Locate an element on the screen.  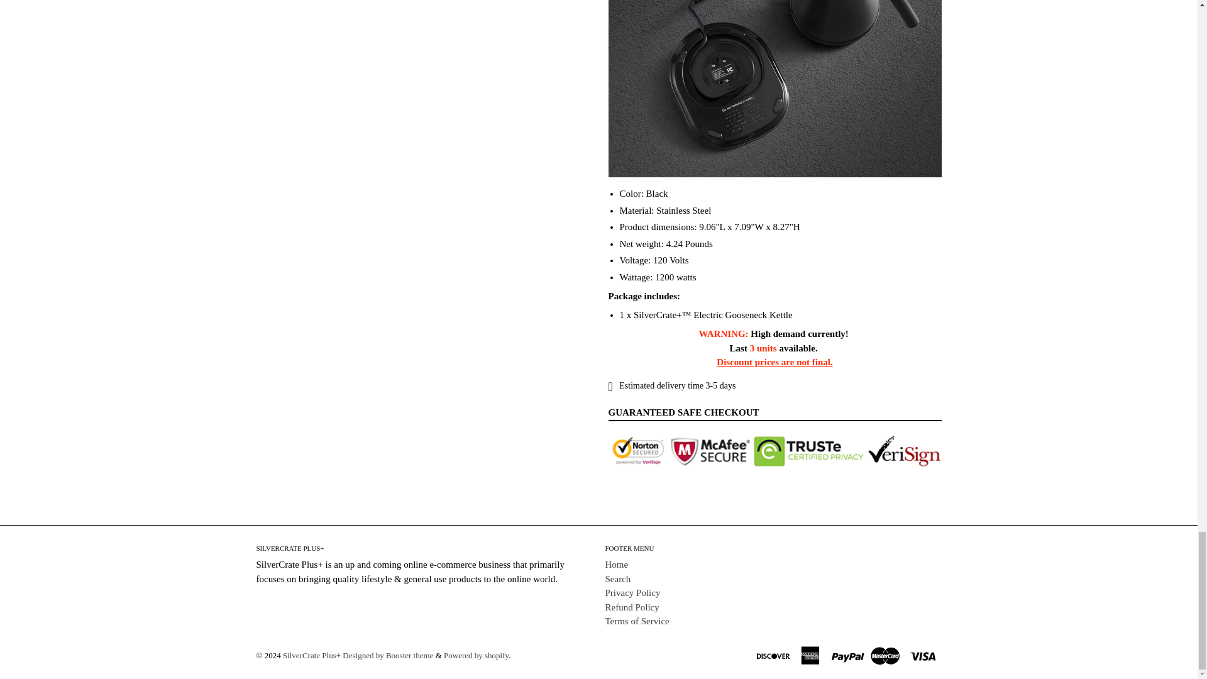
american express is located at coordinates (812, 654).